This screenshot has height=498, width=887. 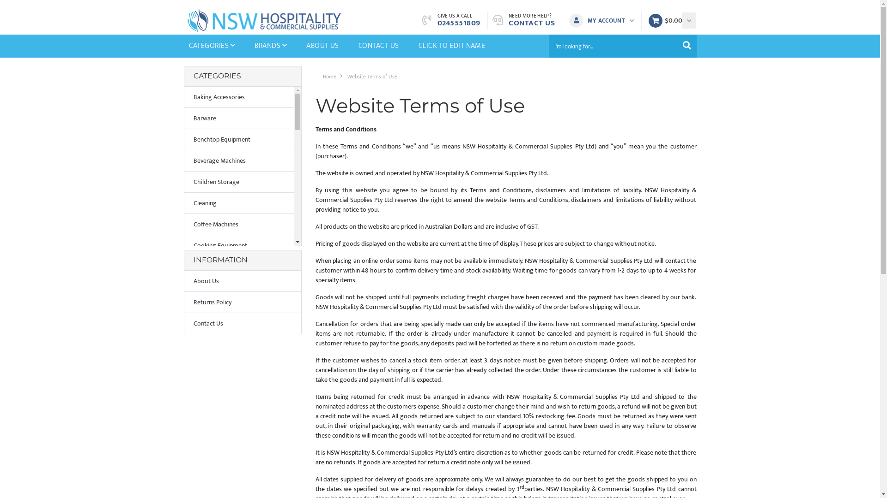 What do you see at coordinates (458, 23) in the screenshot?
I see `0245551809` at bounding box center [458, 23].